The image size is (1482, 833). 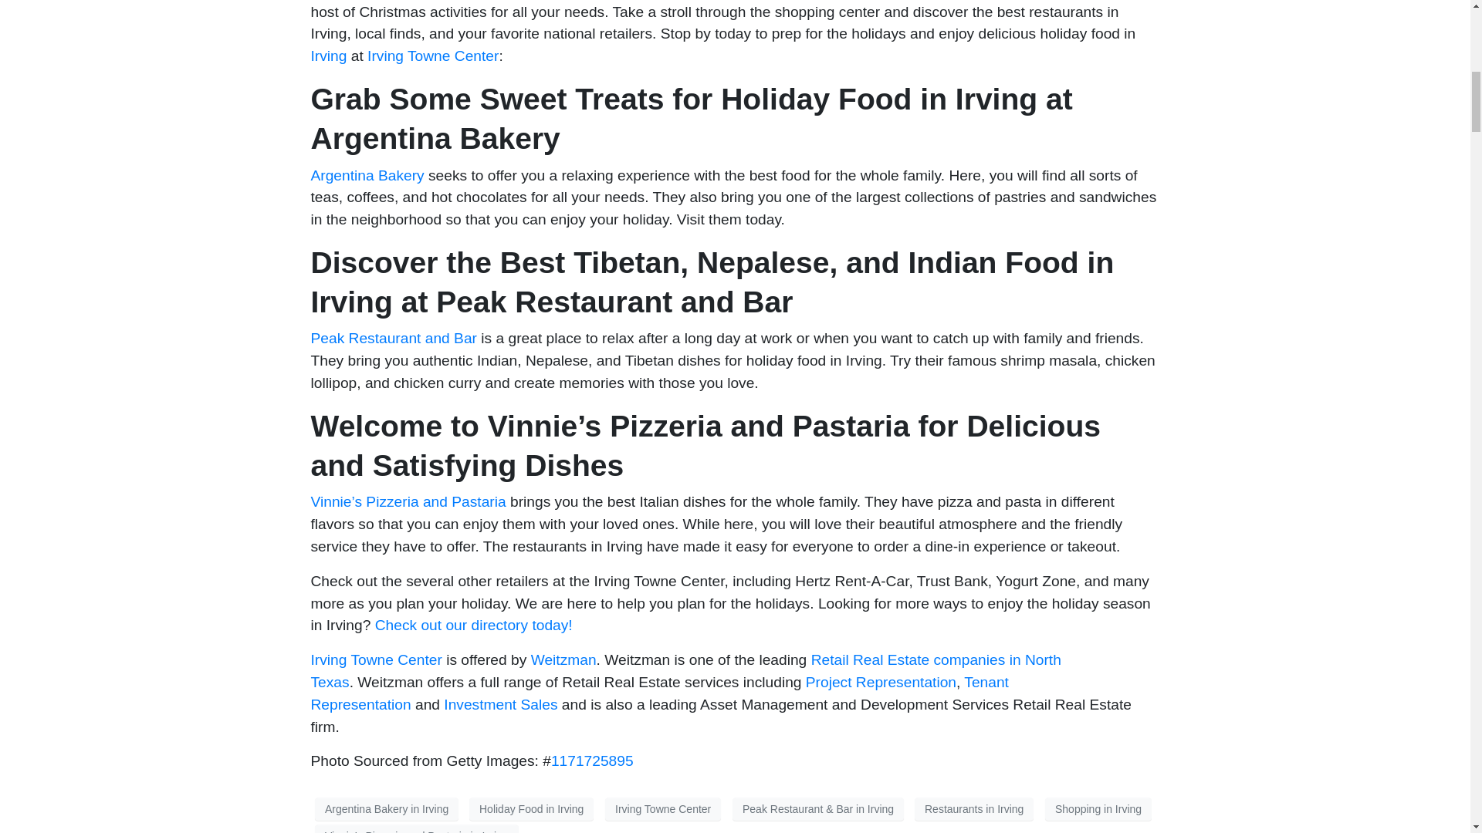 I want to click on Argentina Bakery in Irving, so click(x=386, y=808).